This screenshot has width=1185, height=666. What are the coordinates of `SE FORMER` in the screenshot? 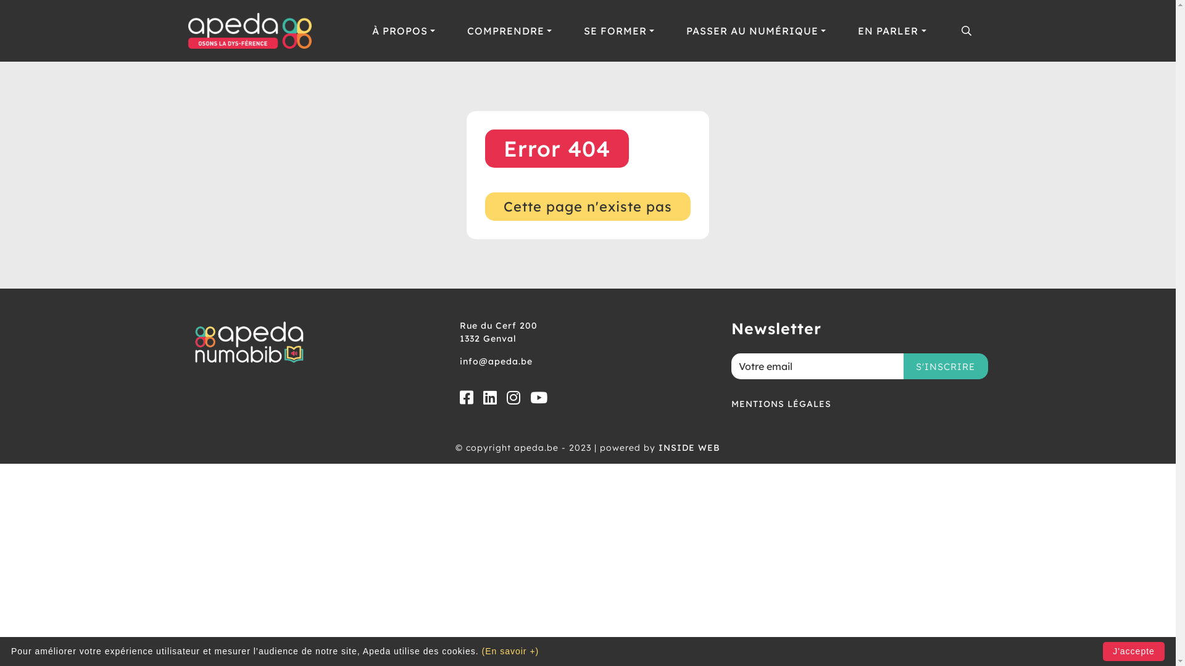 It's located at (619, 31).